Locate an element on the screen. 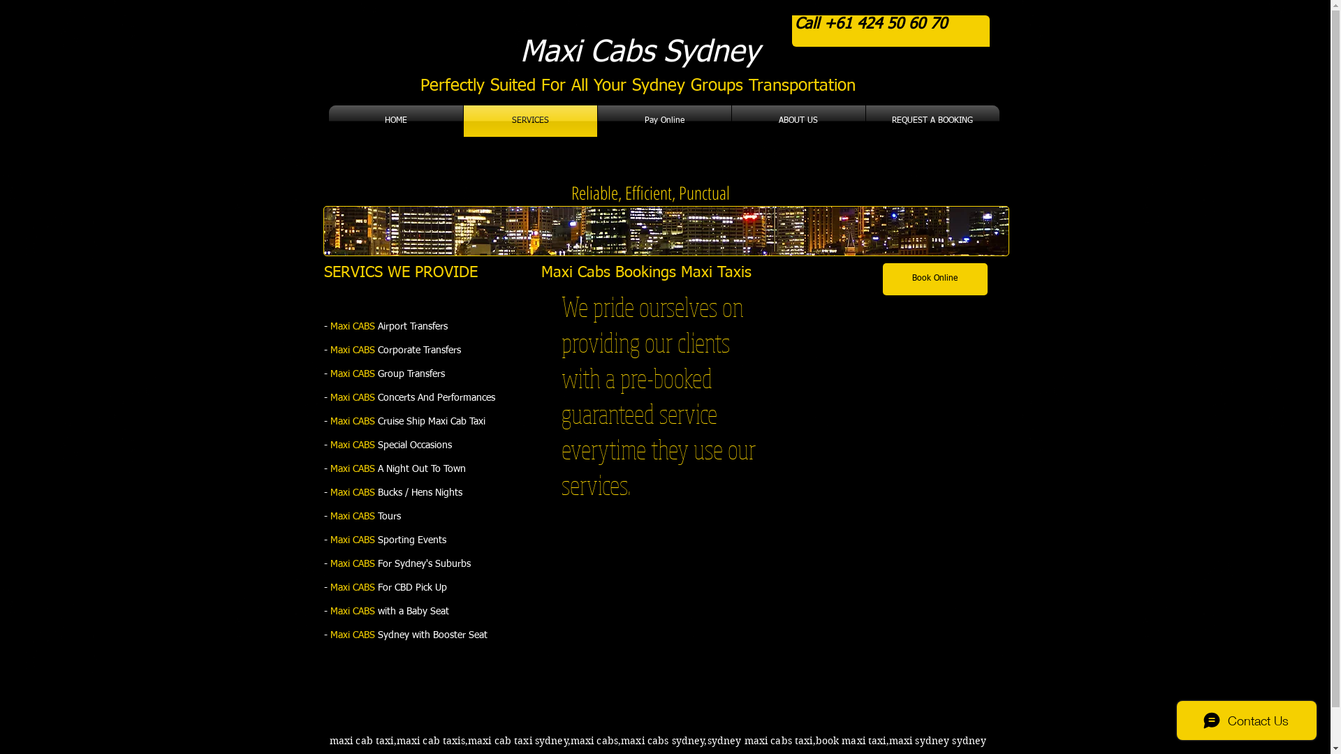  ABOUT US is located at coordinates (799, 121).